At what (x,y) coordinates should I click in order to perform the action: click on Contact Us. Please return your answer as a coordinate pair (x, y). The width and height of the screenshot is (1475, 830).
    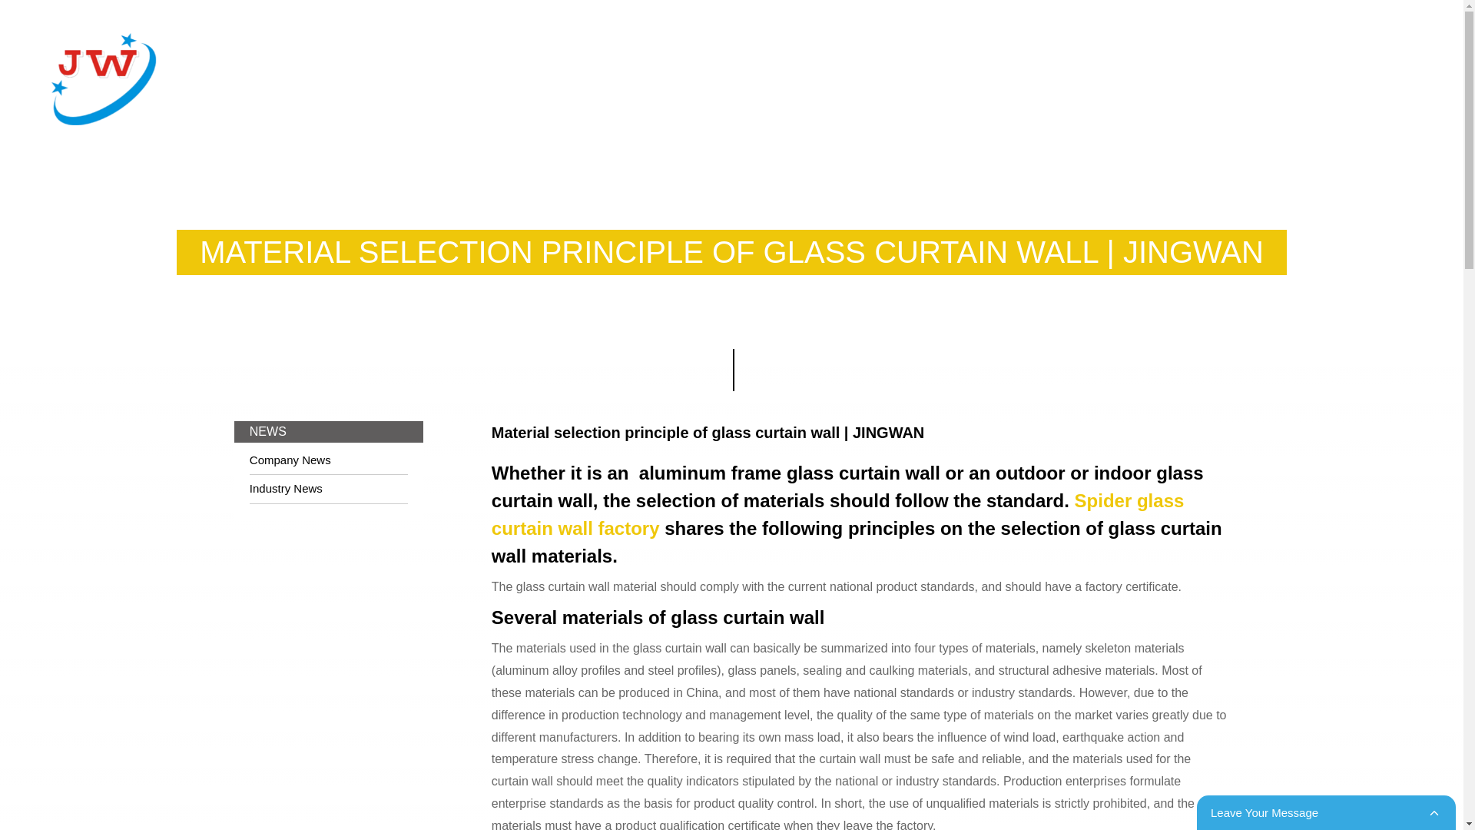
    Looking at the image, I should click on (1095, 62).